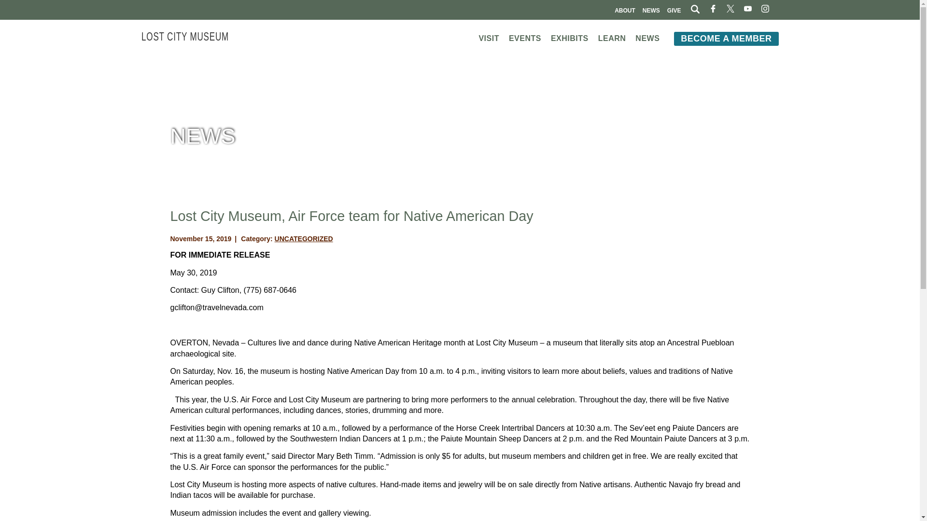  I want to click on LOST CITY MUSEUM, so click(184, 34).